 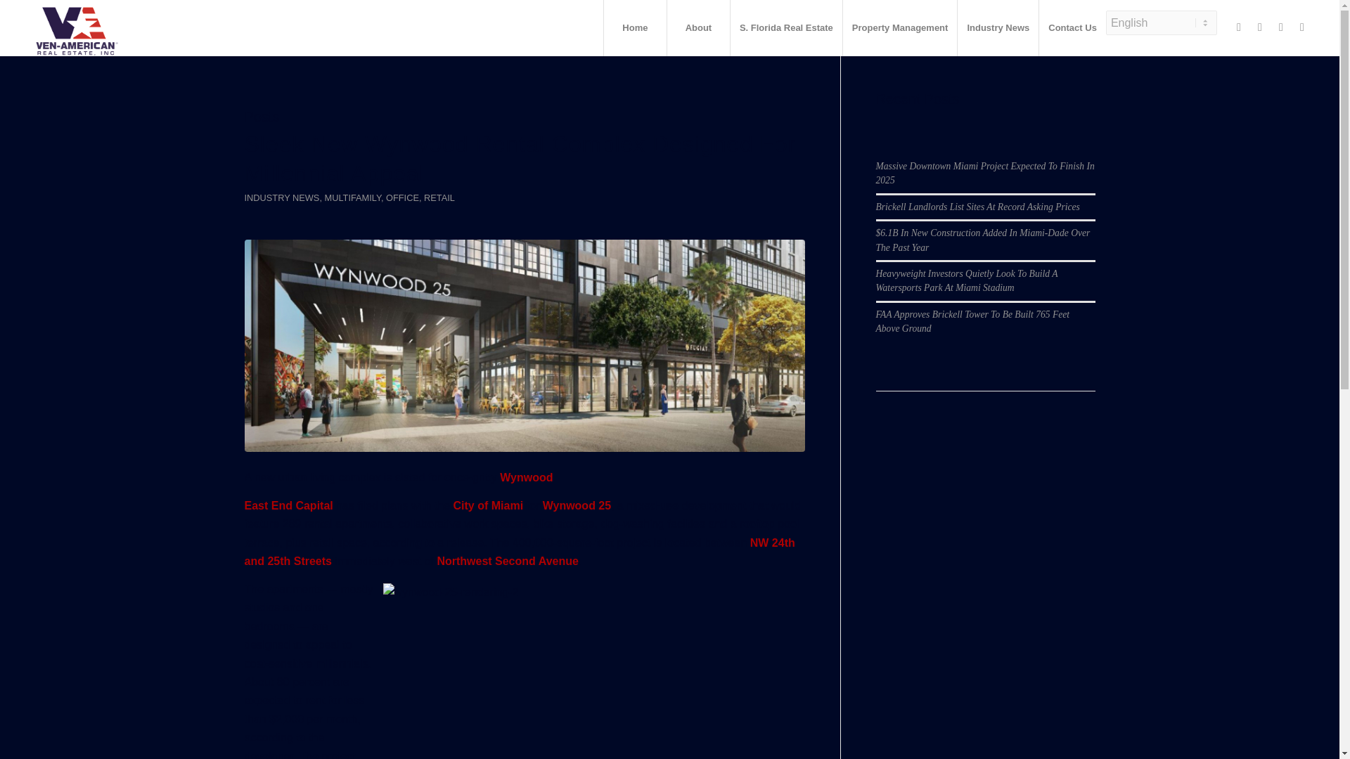 I want to click on S. Florida Real Estate, so click(x=786, y=28).